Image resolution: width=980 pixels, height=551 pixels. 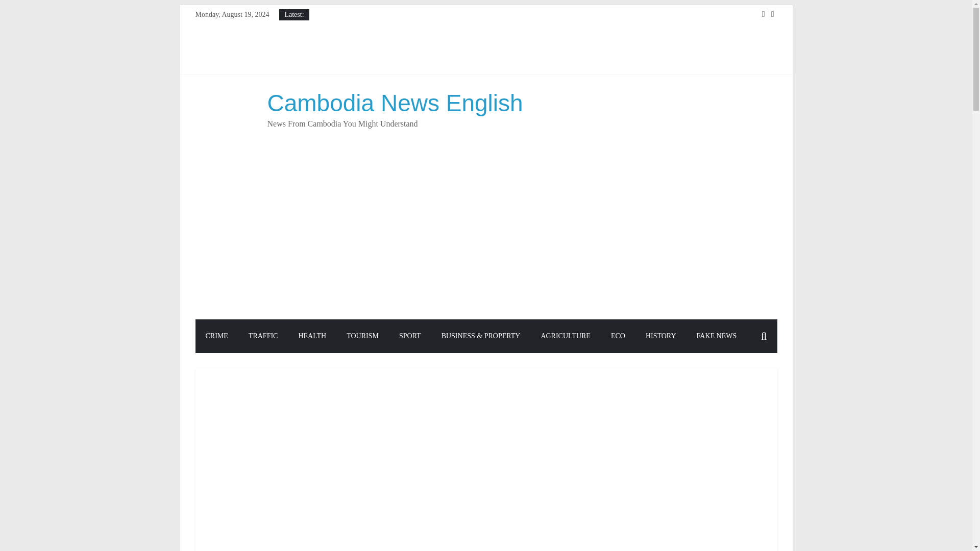 I want to click on SPORT, so click(x=410, y=336).